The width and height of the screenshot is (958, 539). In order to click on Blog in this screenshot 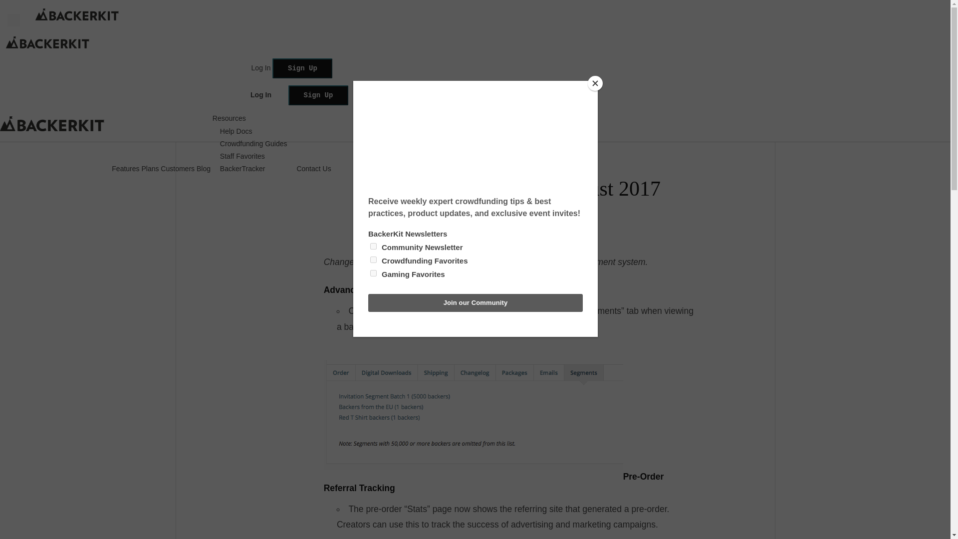, I will do `click(204, 169)`.